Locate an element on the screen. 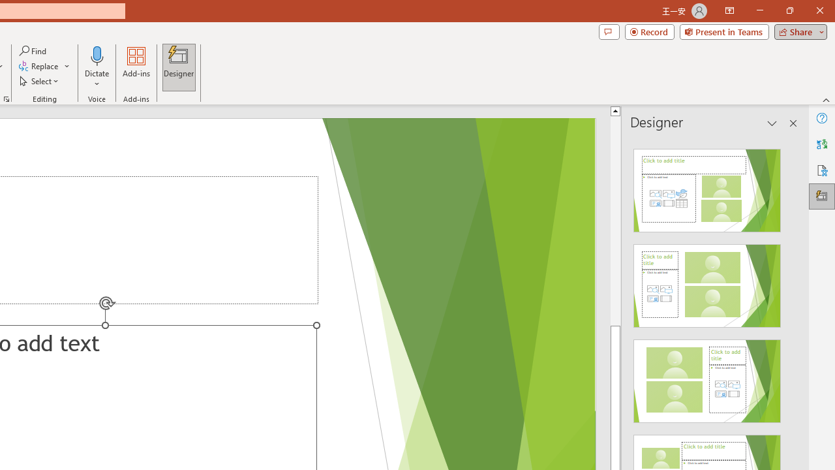  Design Idea is located at coordinates (707, 377).